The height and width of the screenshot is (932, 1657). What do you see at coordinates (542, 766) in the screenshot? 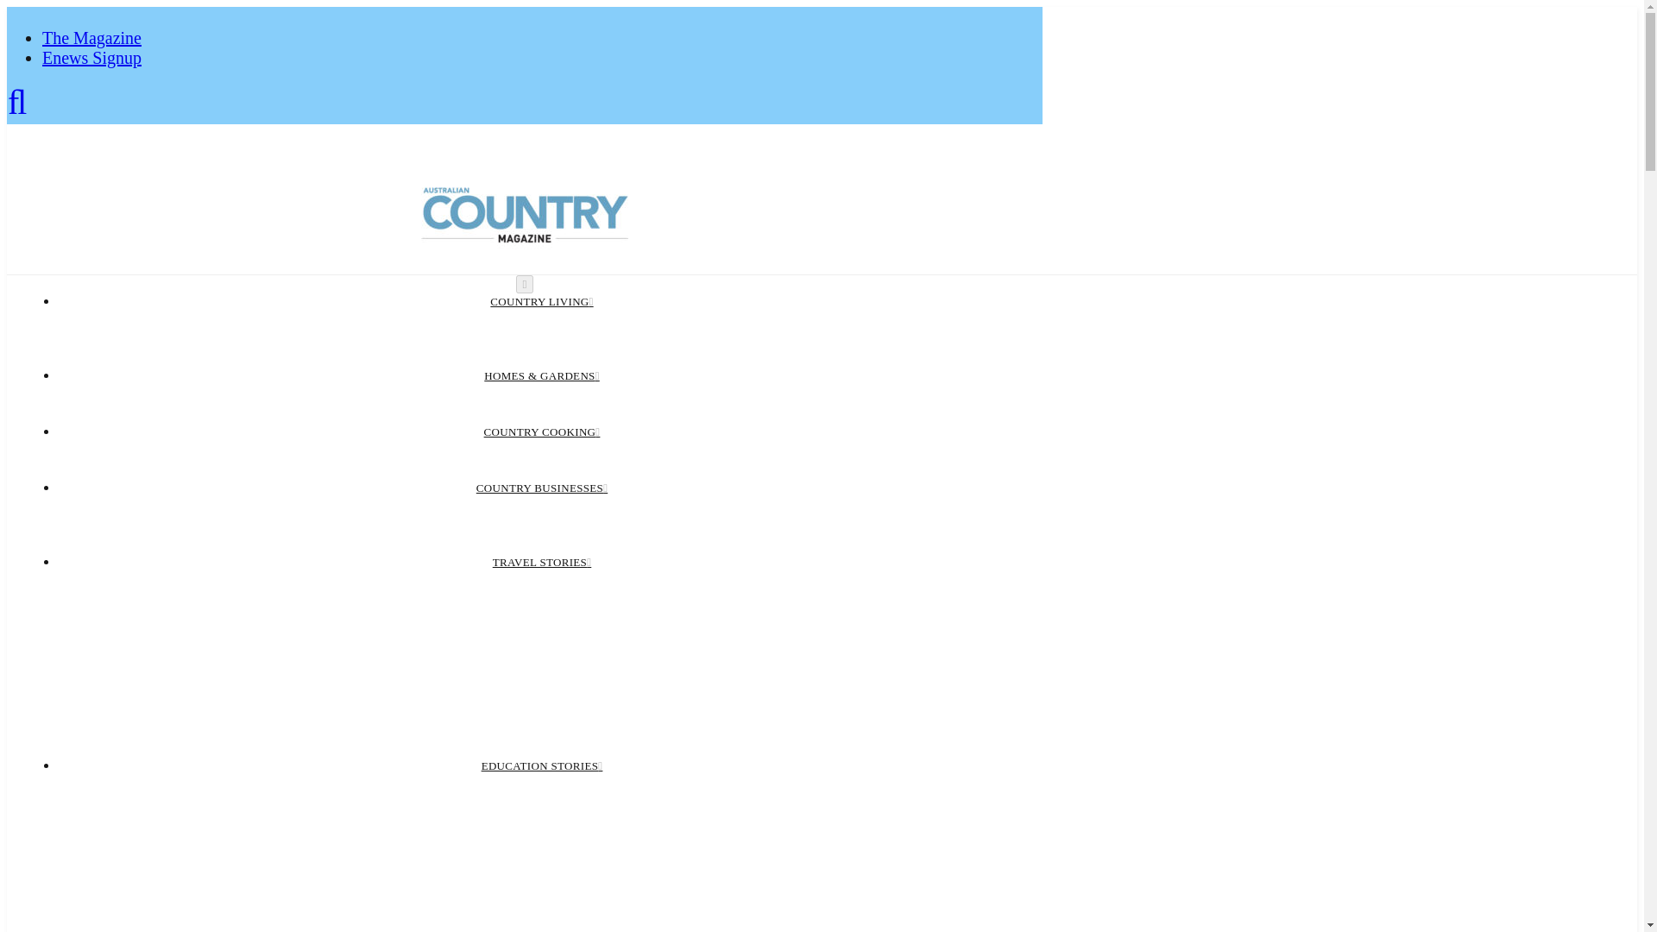
I see `EDUCATION STORIES` at bounding box center [542, 766].